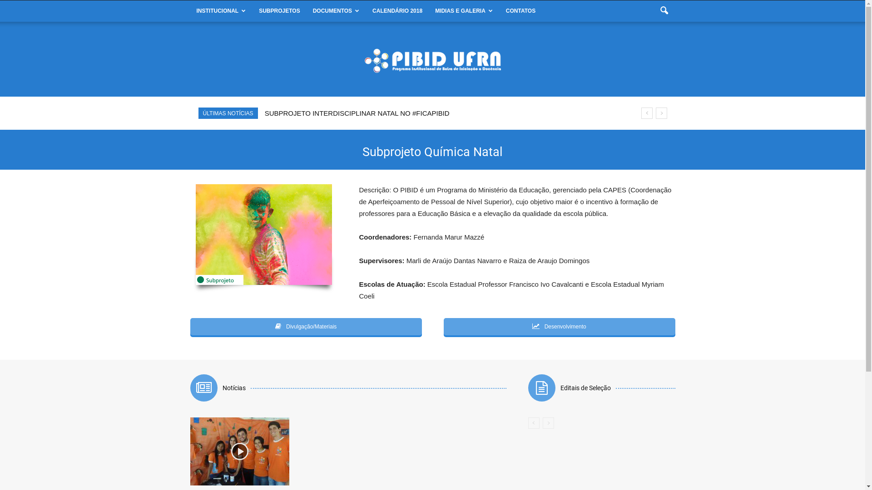 This screenshot has width=872, height=490. What do you see at coordinates (464, 11) in the screenshot?
I see `MIDIAS E GALERIA` at bounding box center [464, 11].